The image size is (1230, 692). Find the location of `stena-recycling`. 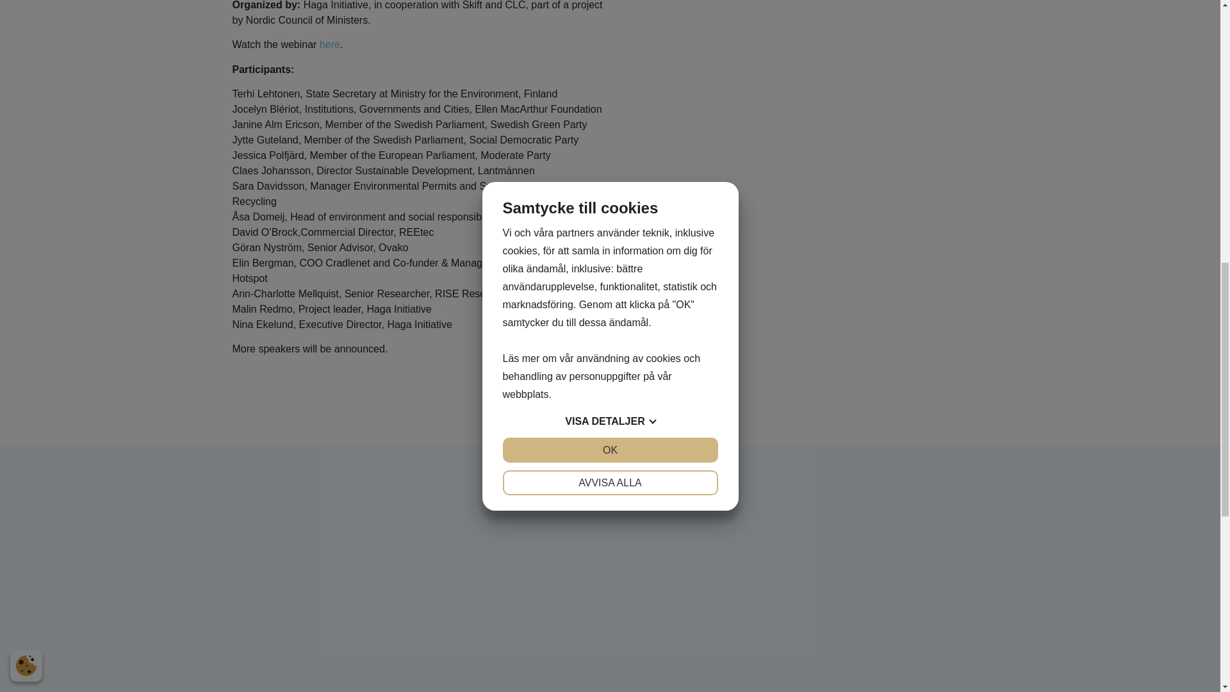

stena-recycling is located at coordinates (912, 668).